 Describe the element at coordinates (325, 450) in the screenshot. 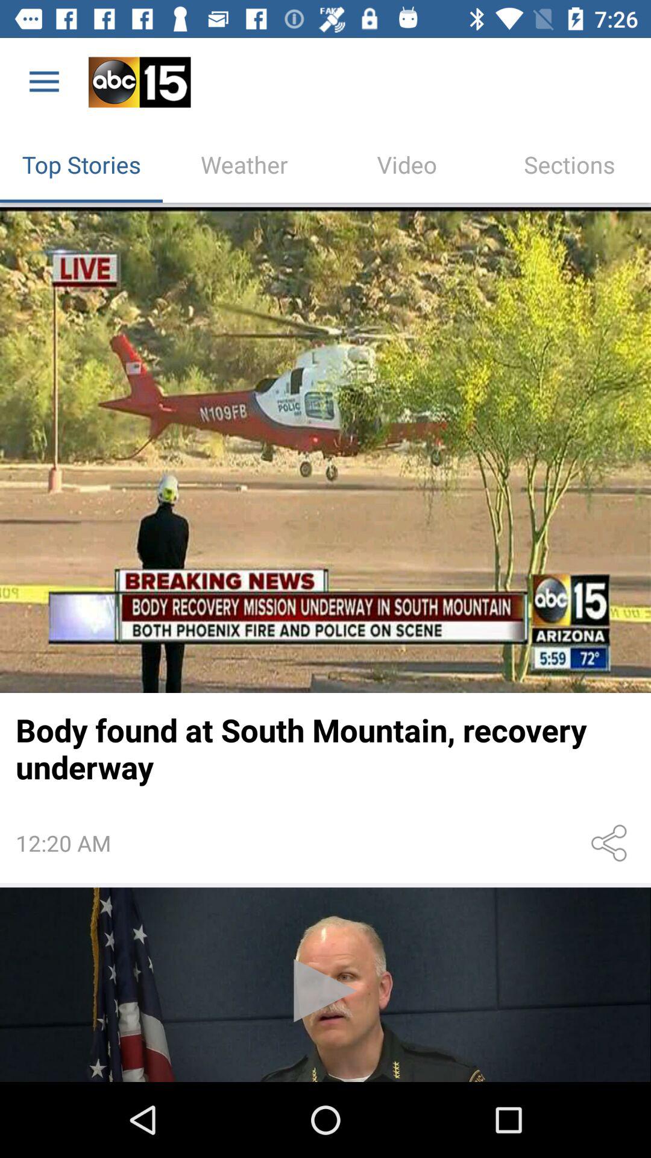

I see `news` at that location.